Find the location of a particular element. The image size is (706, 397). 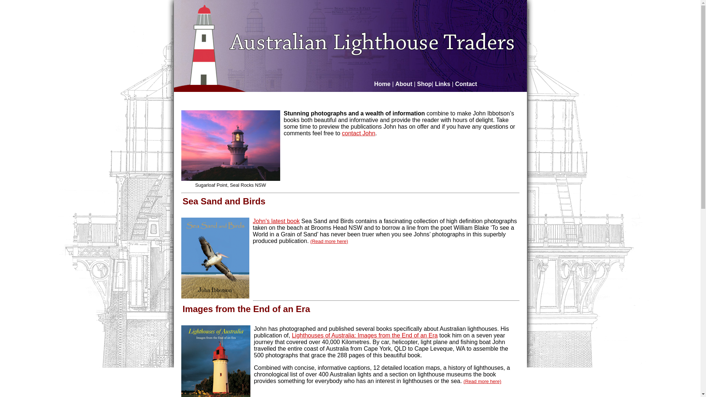

(Read more here) is located at coordinates (329, 241).